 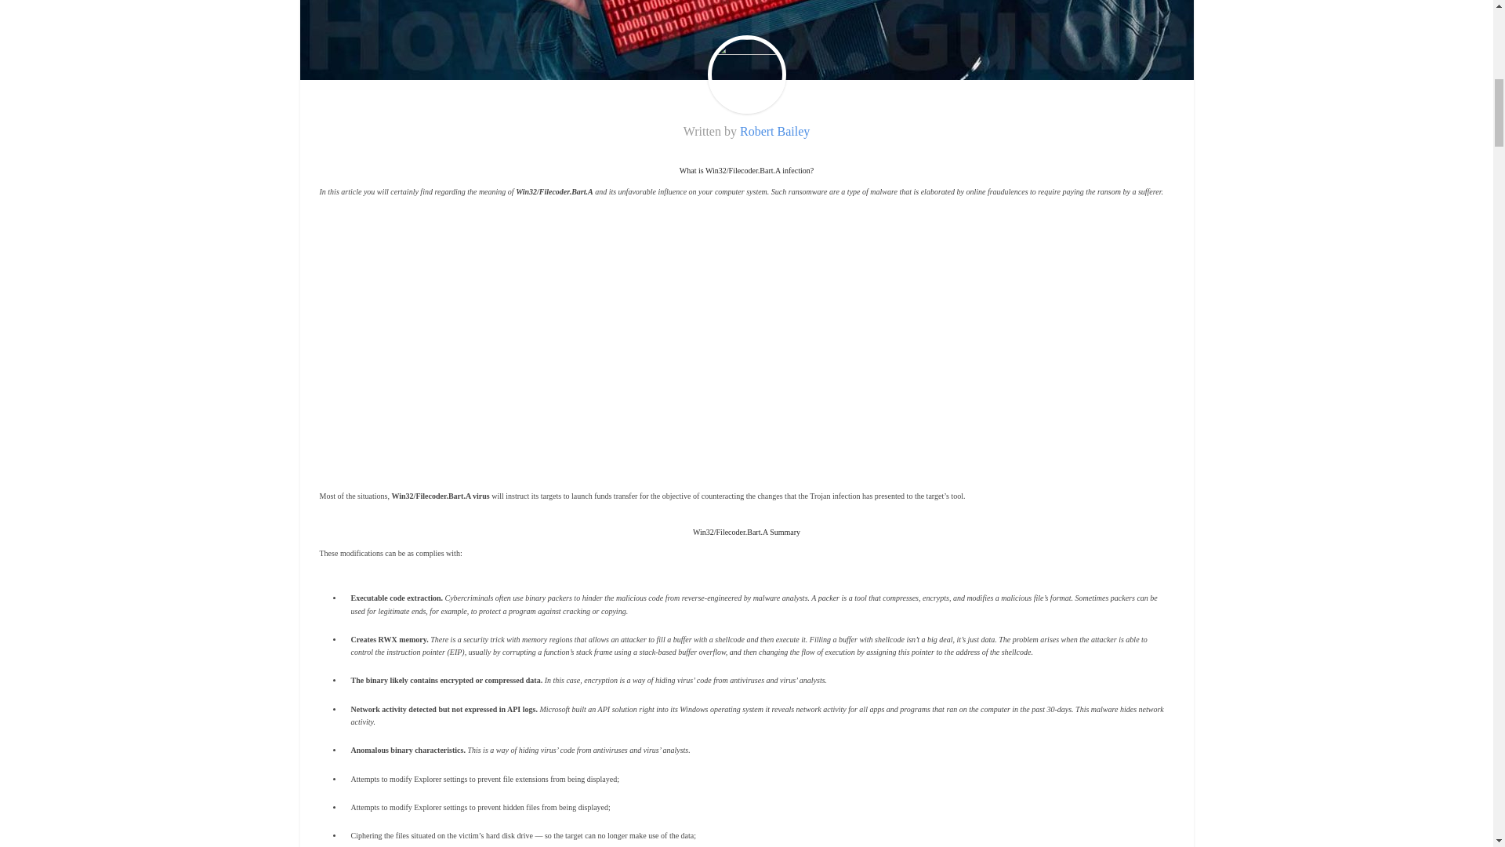 I want to click on Robert Bailey, so click(x=774, y=131).